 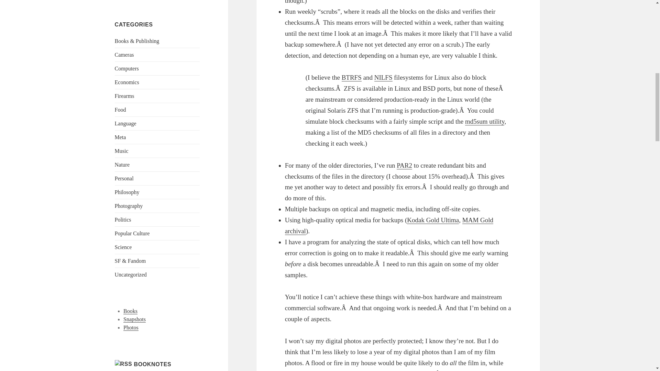 What do you see at coordinates (126, 69) in the screenshot?
I see `Computers` at bounding box center [126, 69].